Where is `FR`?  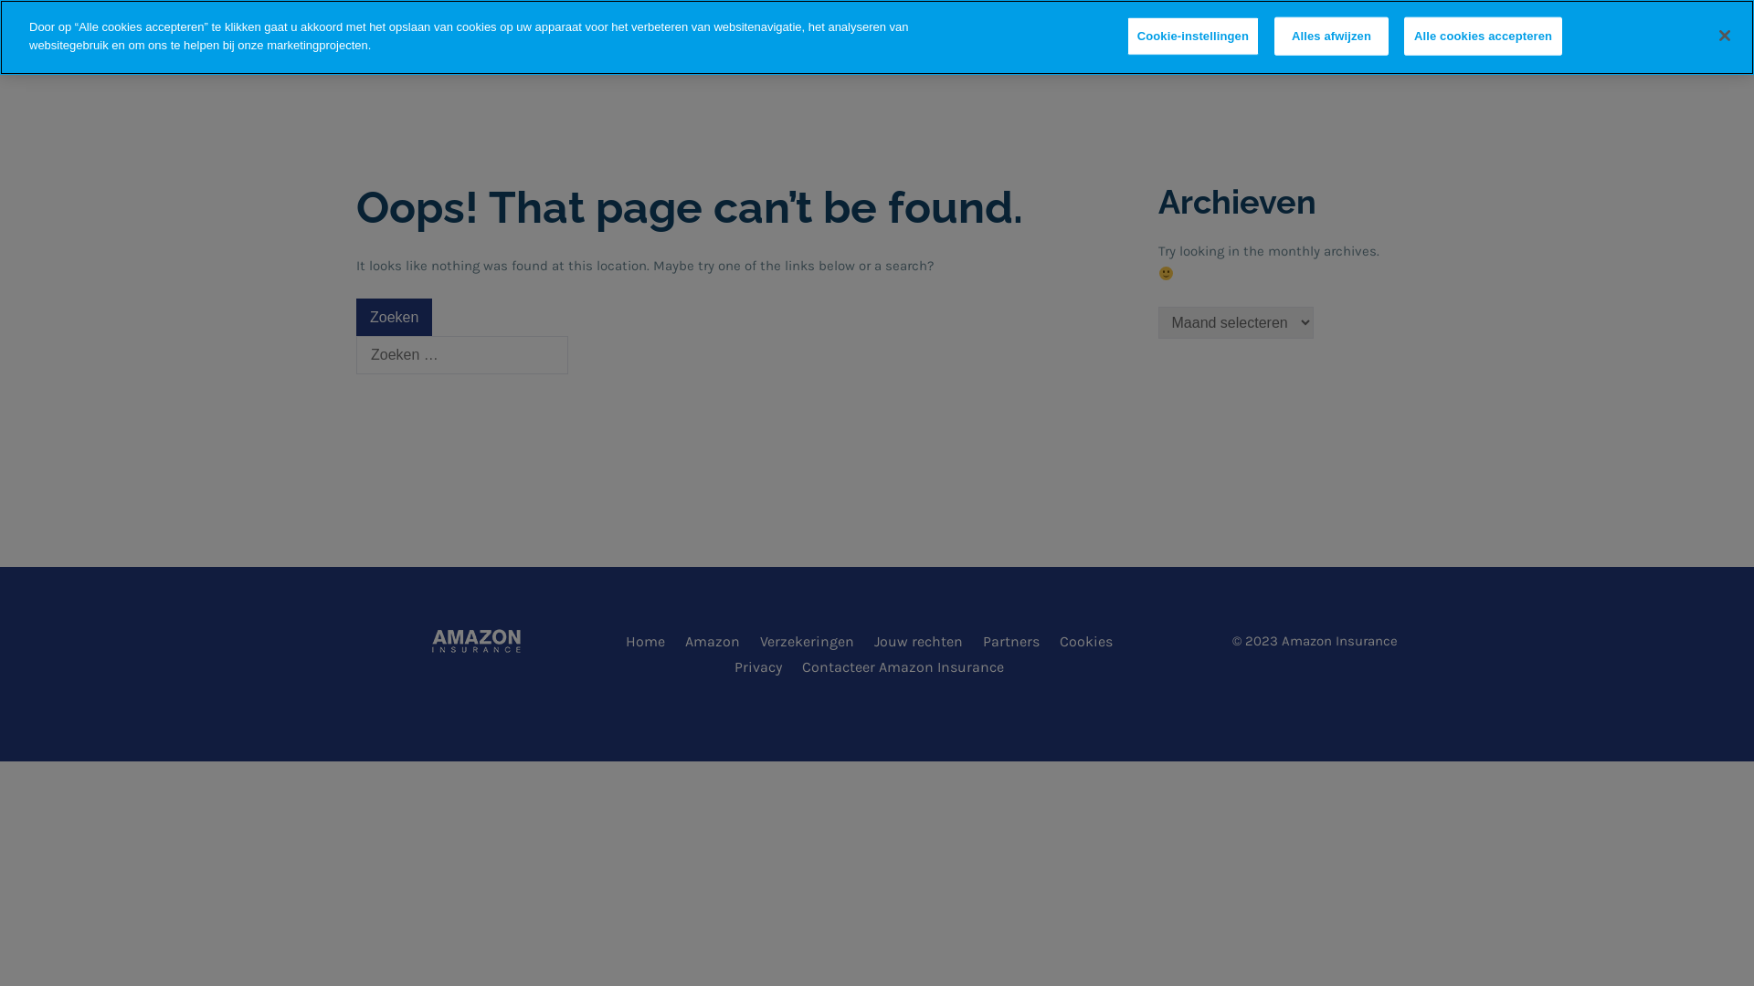 FR is located at coordinates (1327, 51).